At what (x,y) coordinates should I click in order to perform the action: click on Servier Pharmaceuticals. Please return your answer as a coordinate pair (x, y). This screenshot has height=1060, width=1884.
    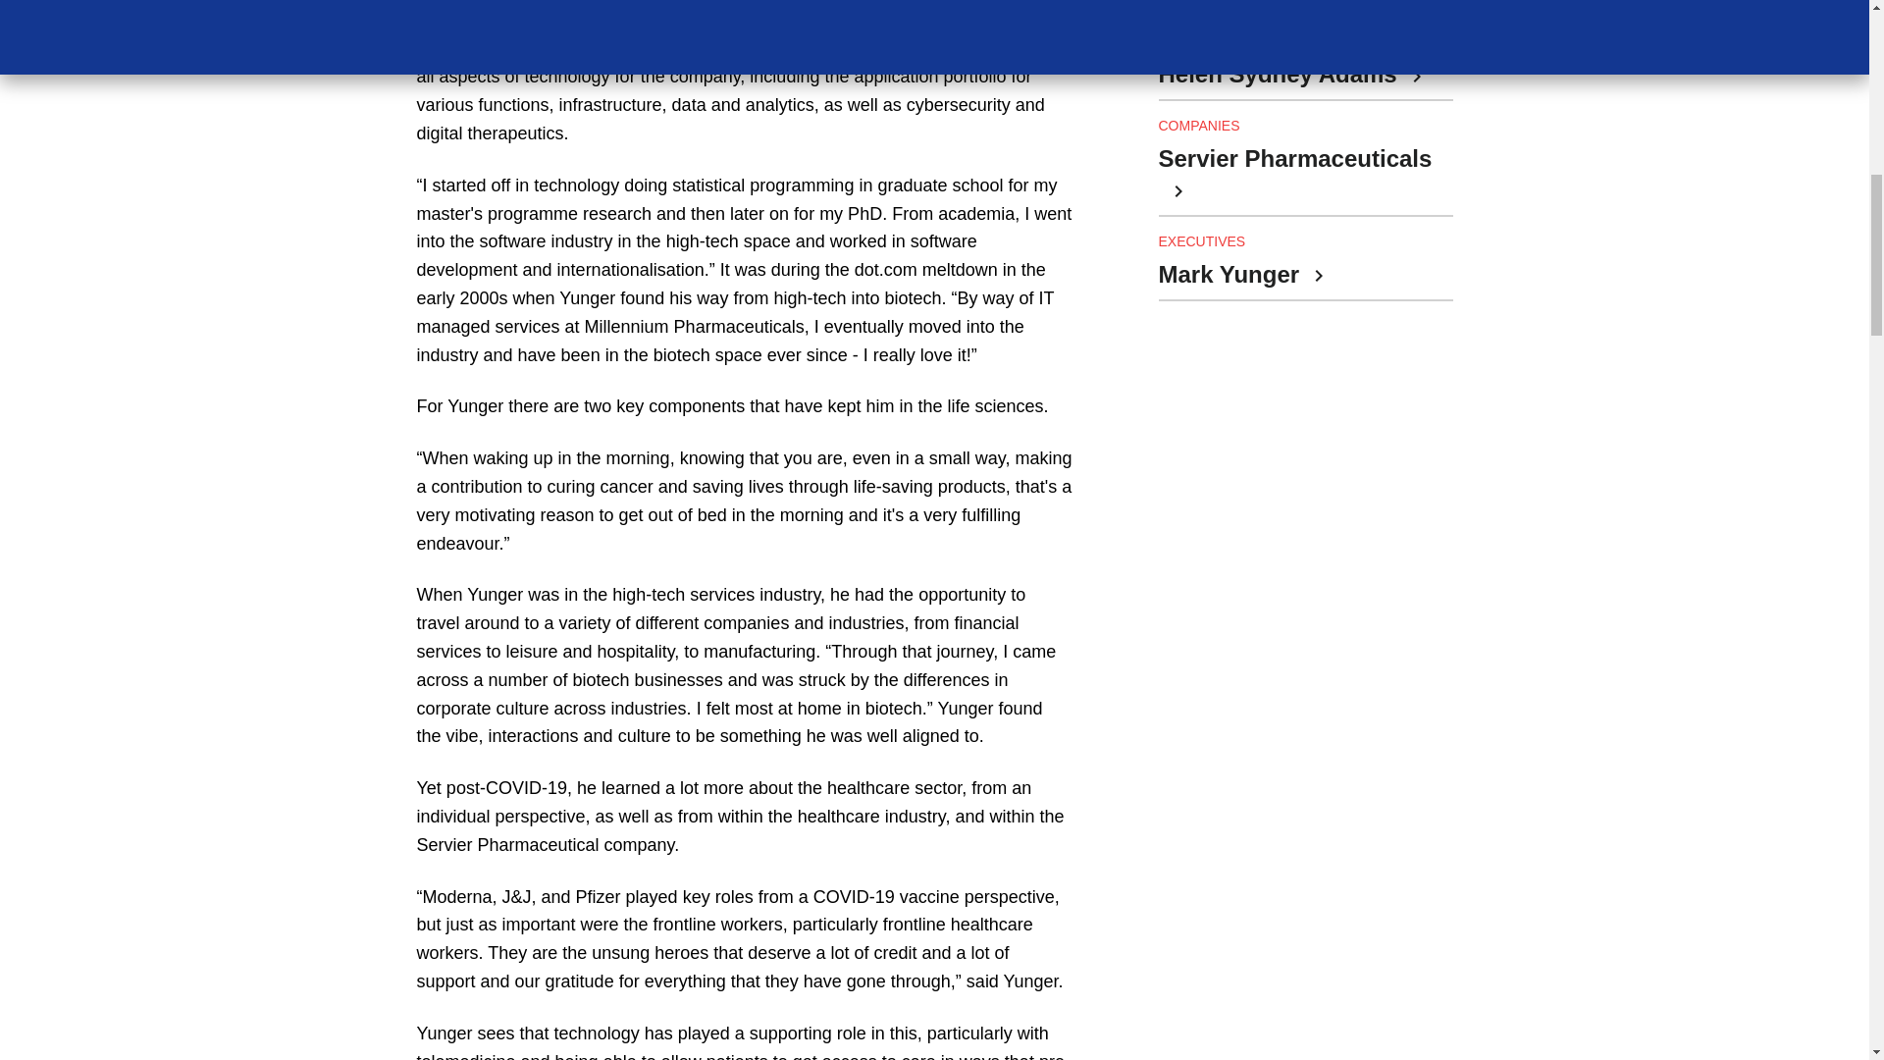
    Looking at the image, I should click on (1295, 176).